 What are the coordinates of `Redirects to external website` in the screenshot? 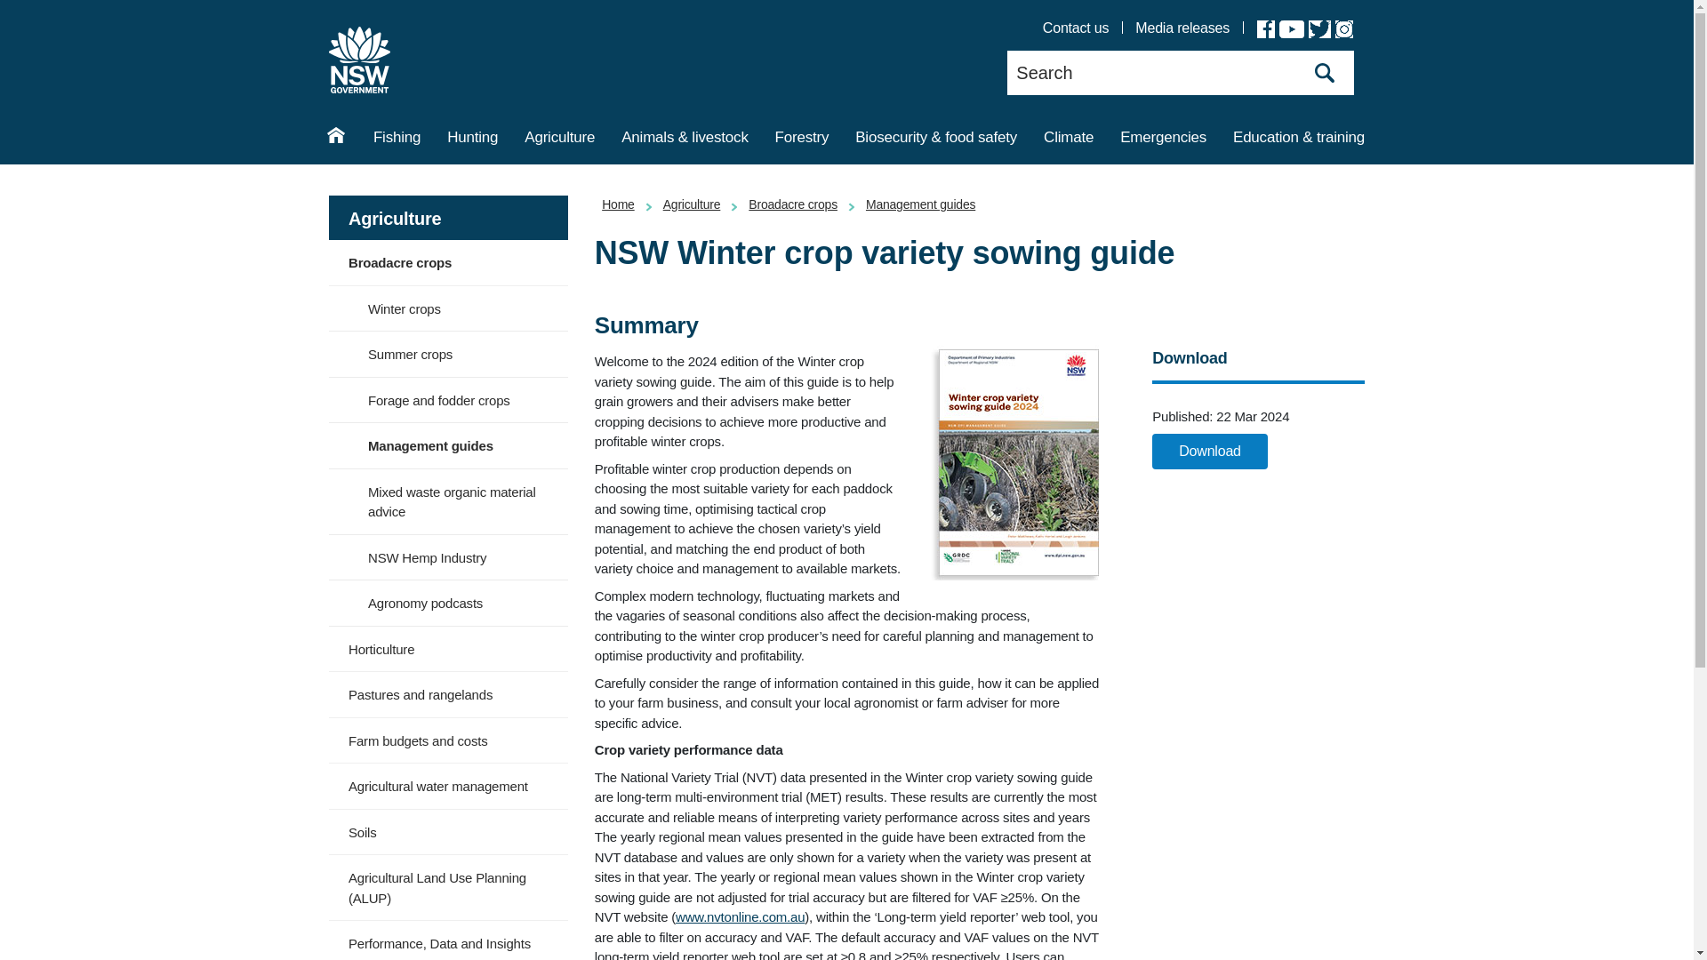 It's located at (740, 916).